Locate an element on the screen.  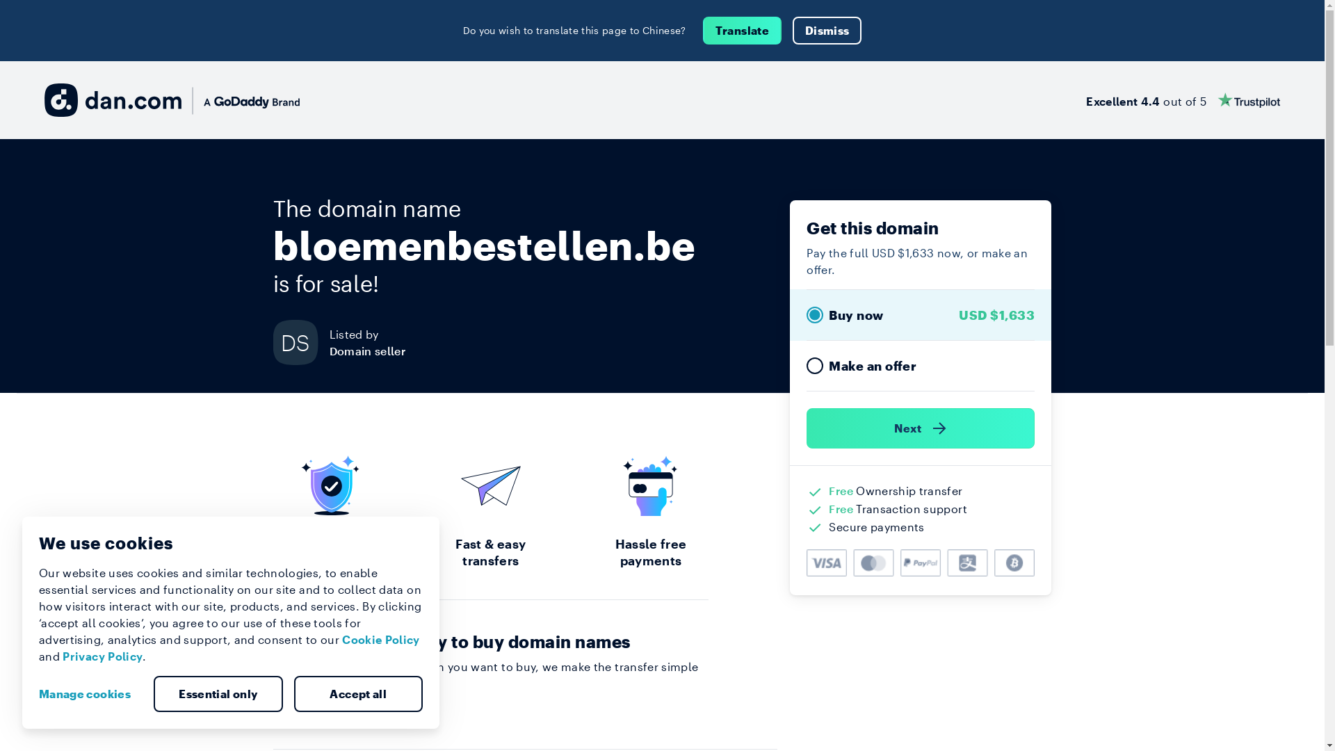
Next
) is located at coordinates (921, 428).